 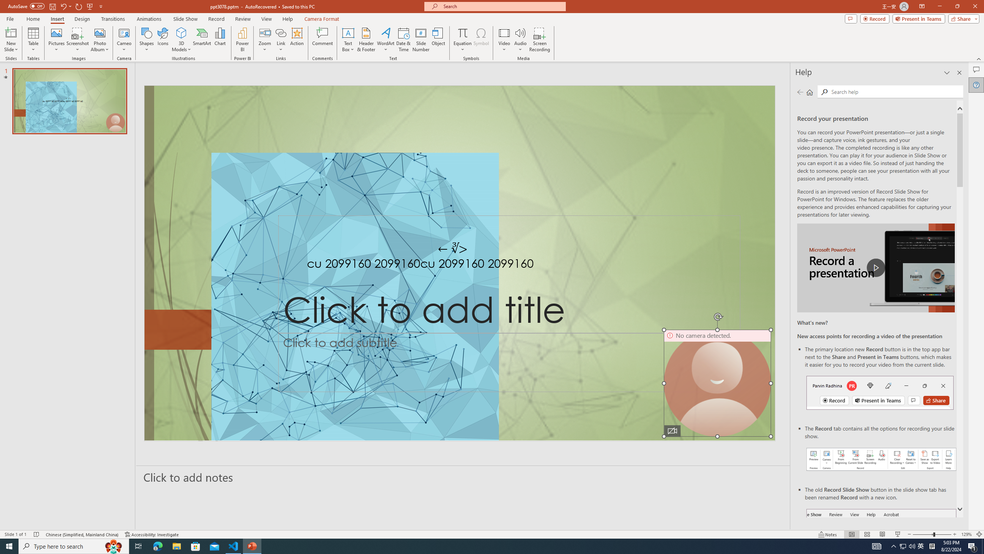 What do you see at coordinates (800, 92) in the screenshot?
I see `Previous page` at bounding box center [800, 92].